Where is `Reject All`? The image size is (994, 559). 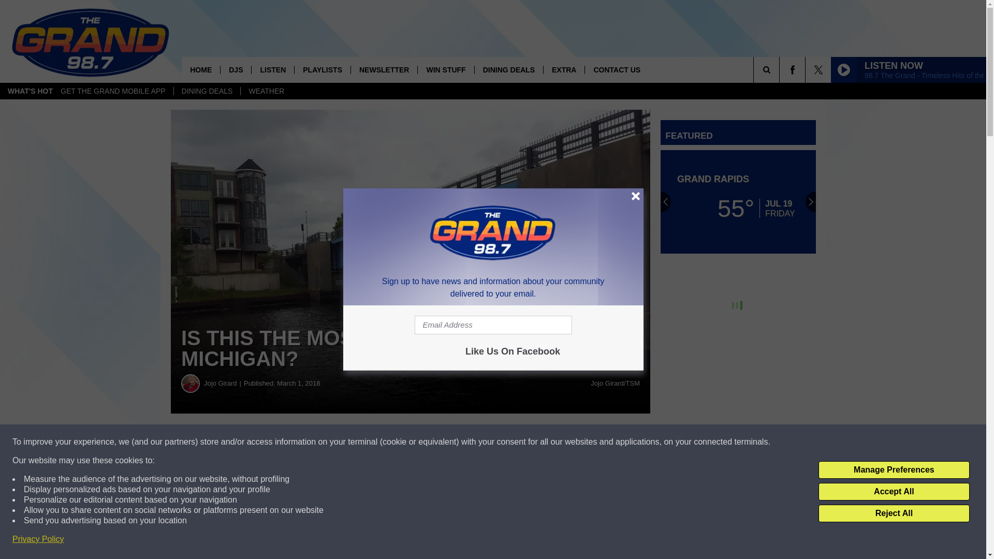
Reject All is located at coordinates (894, 513).